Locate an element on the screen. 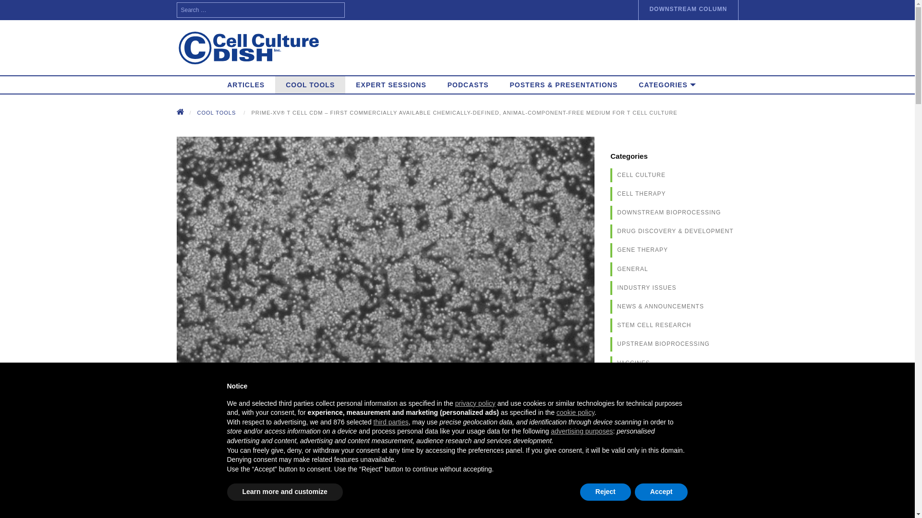 Image resolution: width=922 pixels, height=518 pixels. DOWNSTREAM COLUMN is located at coordinates (688, 10).